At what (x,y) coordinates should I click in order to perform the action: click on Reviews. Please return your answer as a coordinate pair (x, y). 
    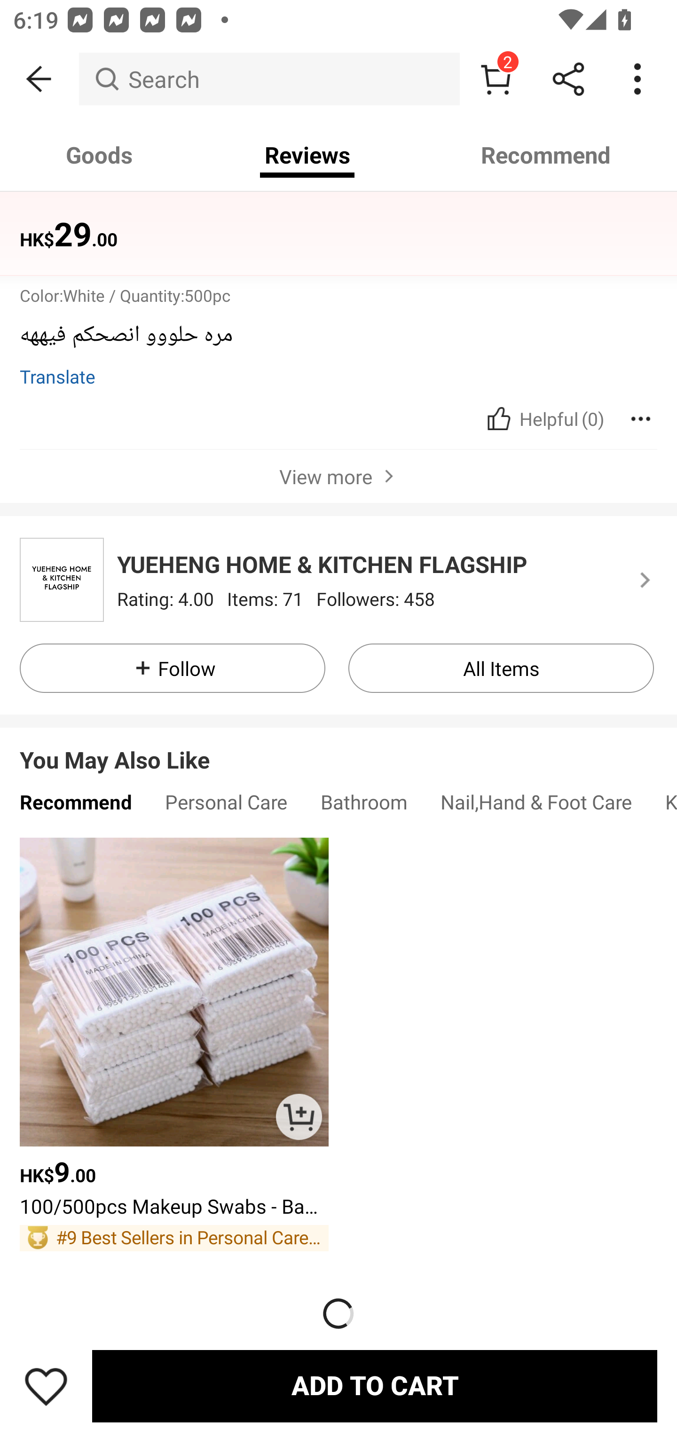
    Looking at the image, I should click on (307, 155).